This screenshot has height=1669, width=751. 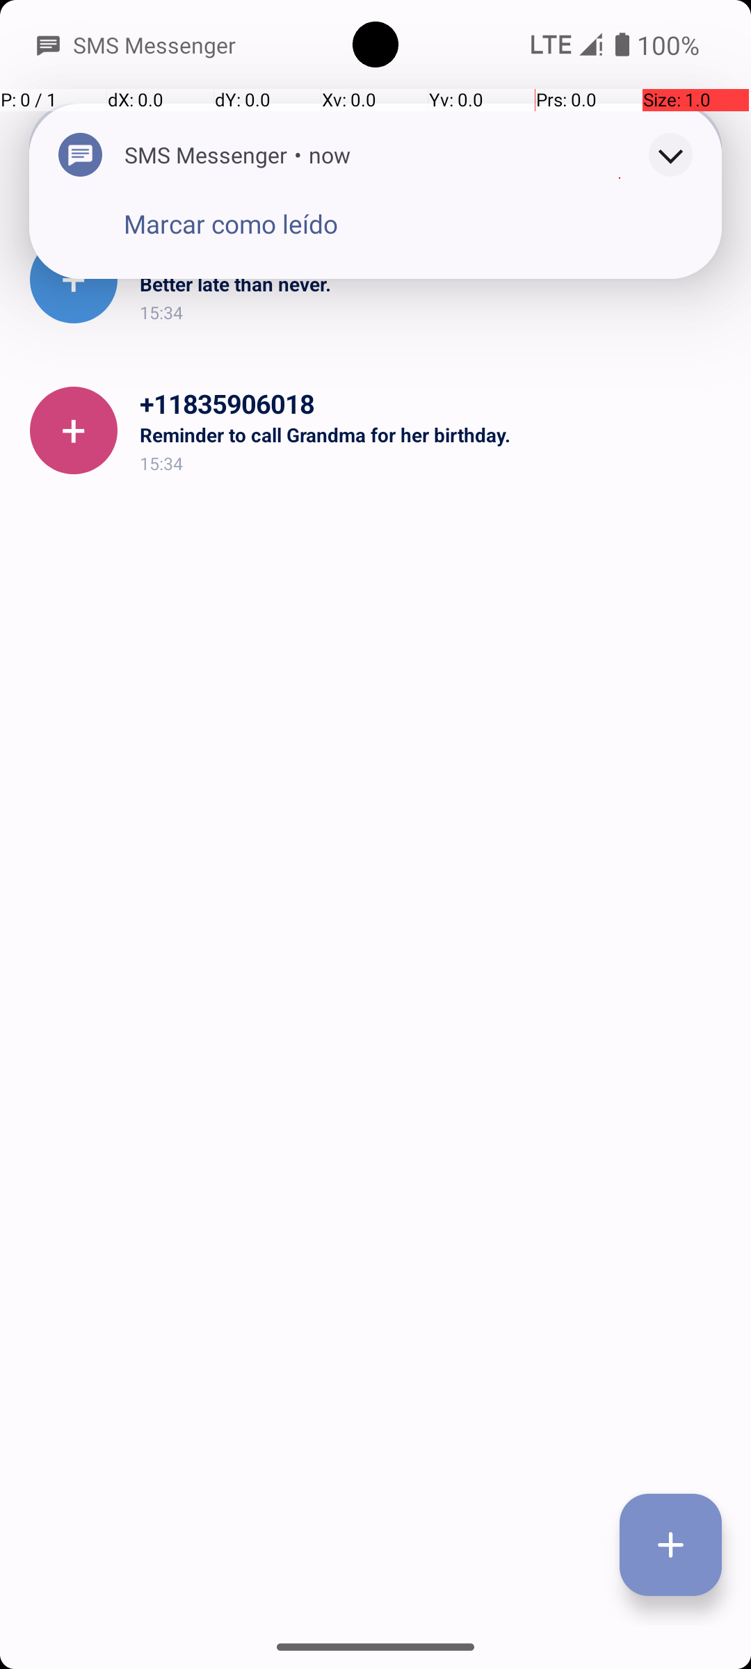 I want to click on •, so click(x=298, y=154).